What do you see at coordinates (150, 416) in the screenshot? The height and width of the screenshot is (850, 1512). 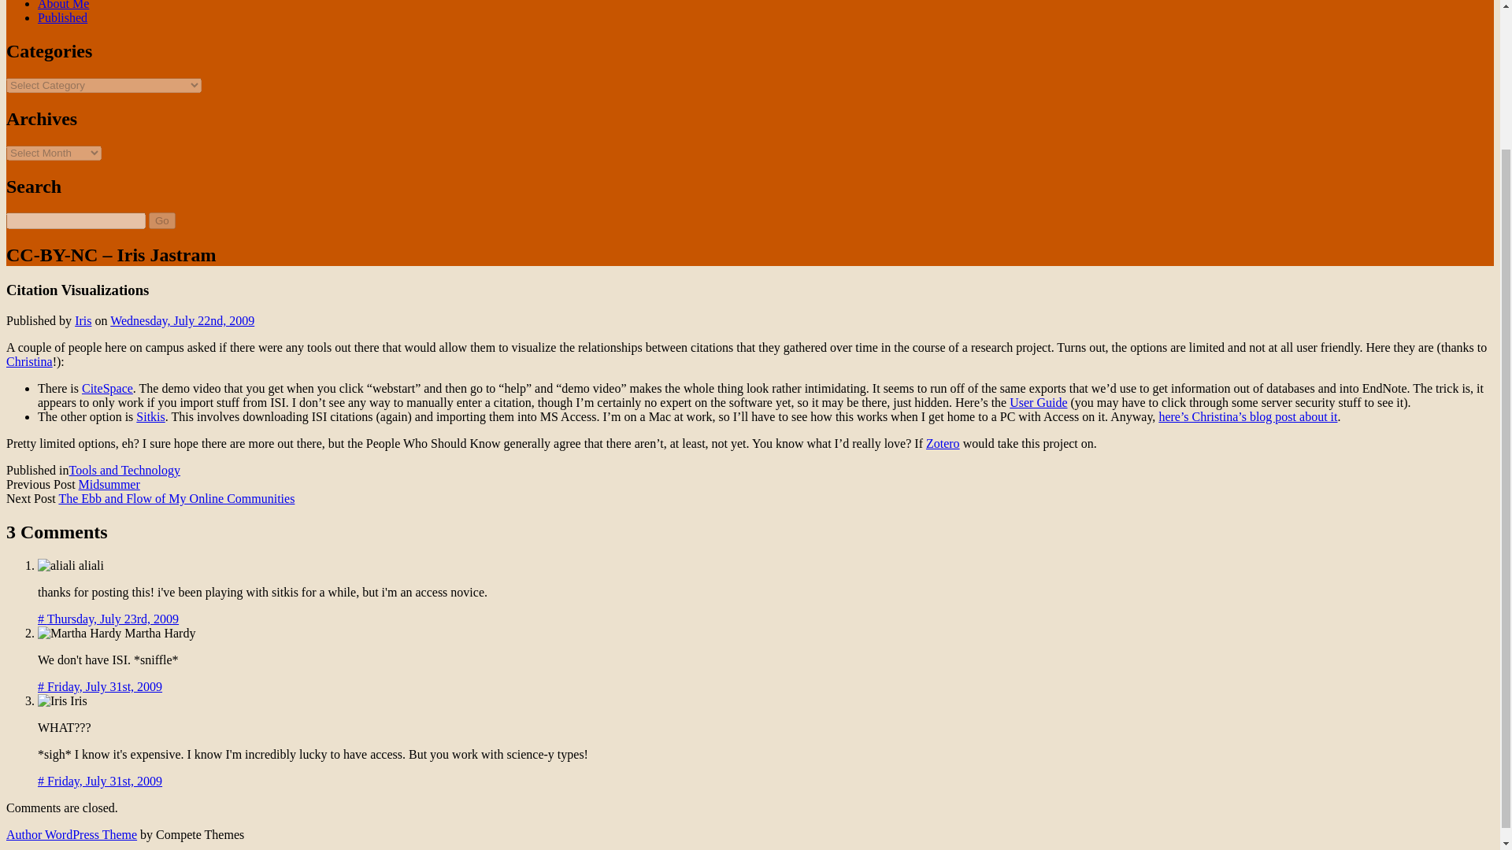 I see `Sitkis` at bounding box center [150, 416].